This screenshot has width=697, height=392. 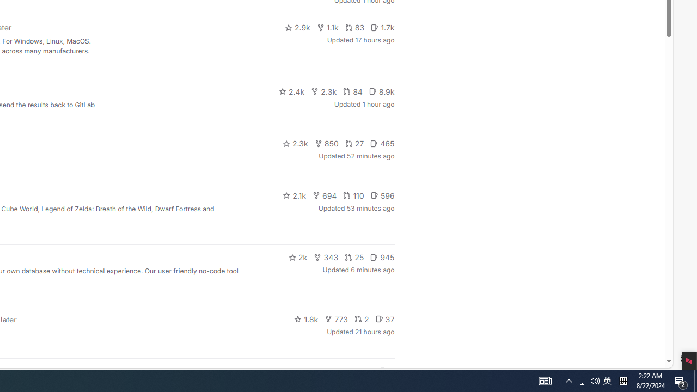 What do you see at coordinates (306, 319) in the screenshot?
I see `1.8k` at bounding box center [306, 319].